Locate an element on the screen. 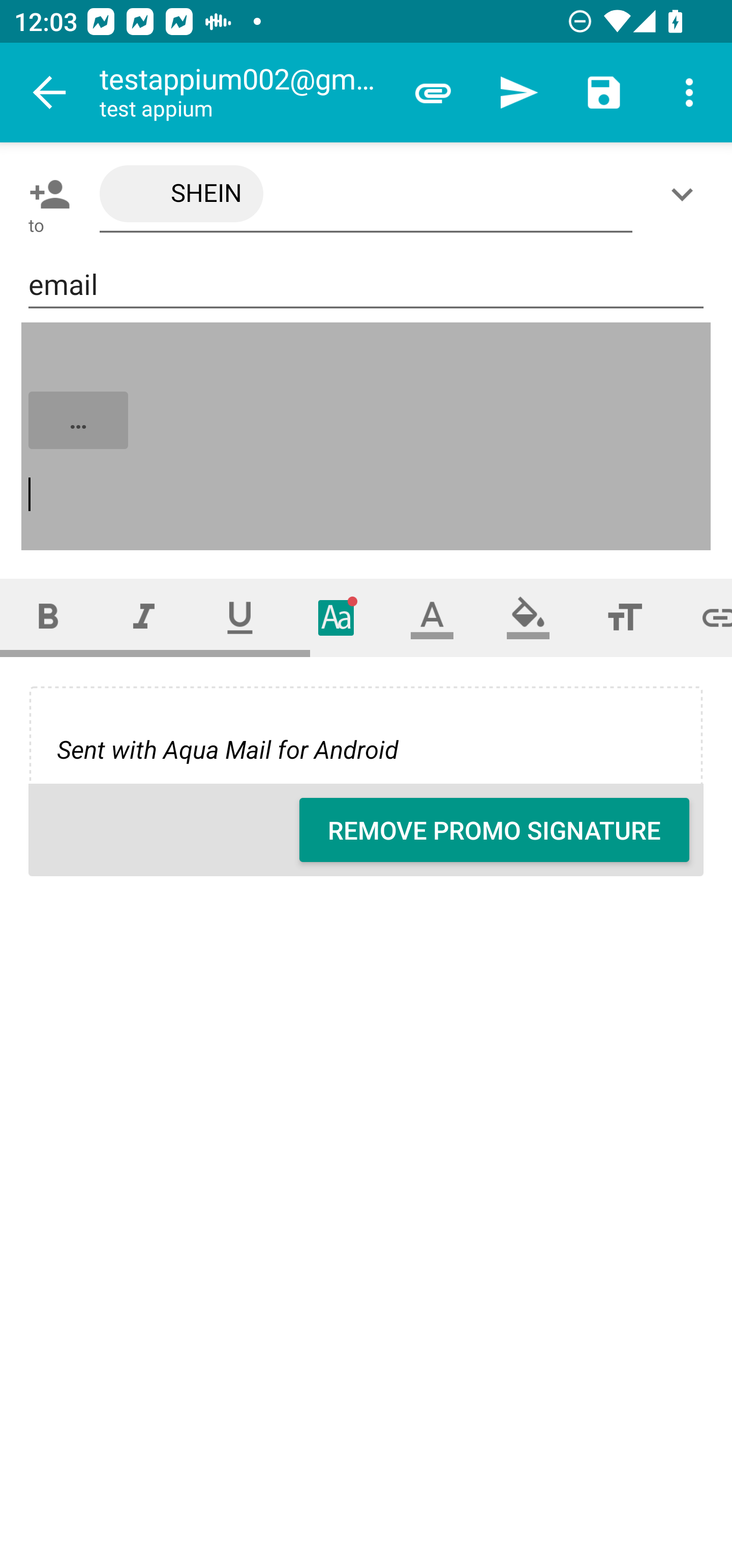  Italic is located at coordinates (143, 617).